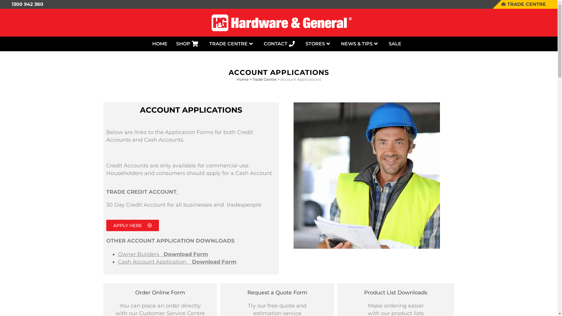  I want to click on SALE, so click(395, 44).